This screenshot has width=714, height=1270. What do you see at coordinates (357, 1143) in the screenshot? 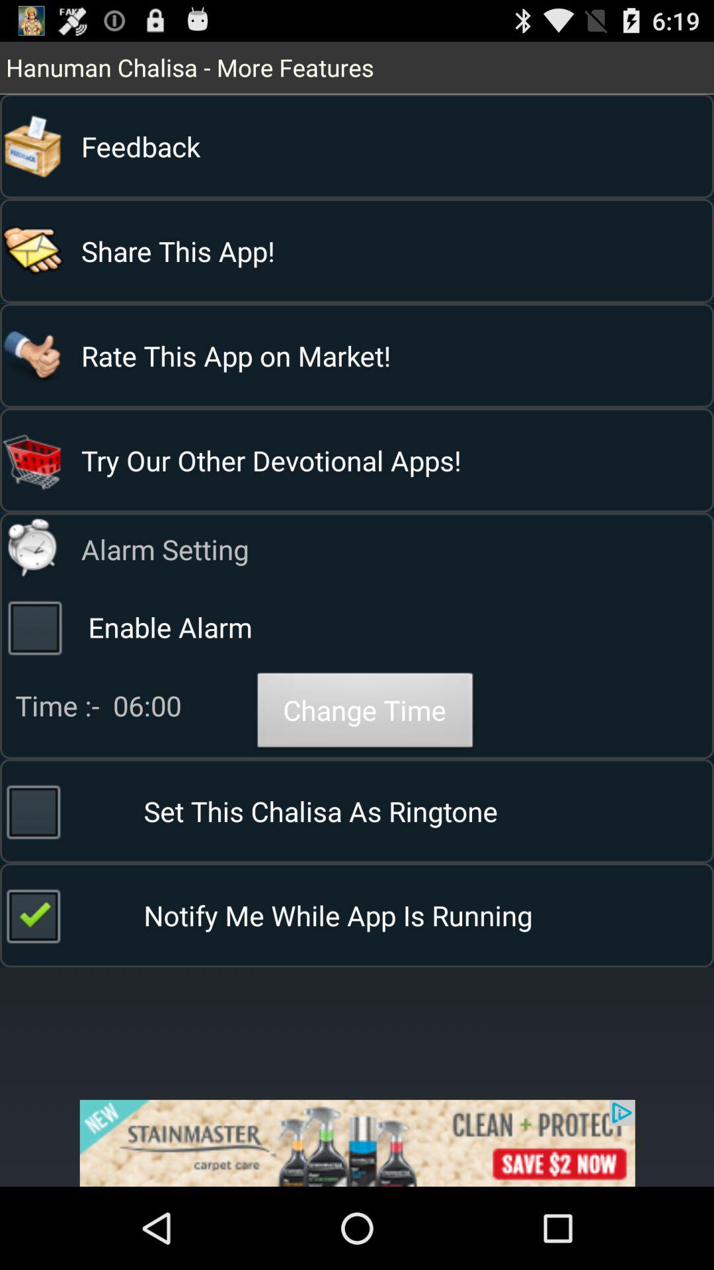
I see `advertisement box` at bounding box center [357, 1143].